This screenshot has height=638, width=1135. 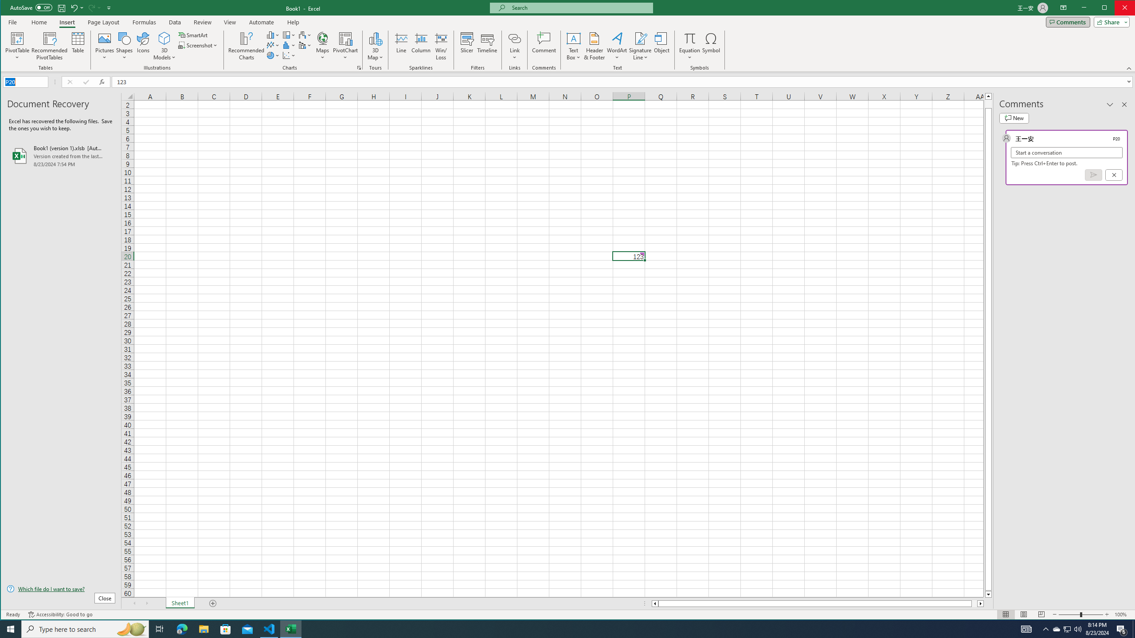 What do you see at coordinates (50, 46) in the screenshot?
I see `Recommended PivotTables` at bounding box center [50, 46].